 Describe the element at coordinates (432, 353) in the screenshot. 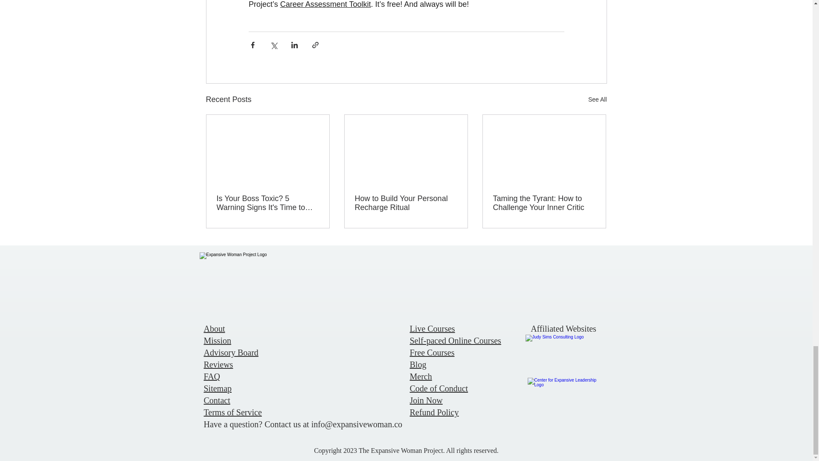

I see `Free Courses` at that location.